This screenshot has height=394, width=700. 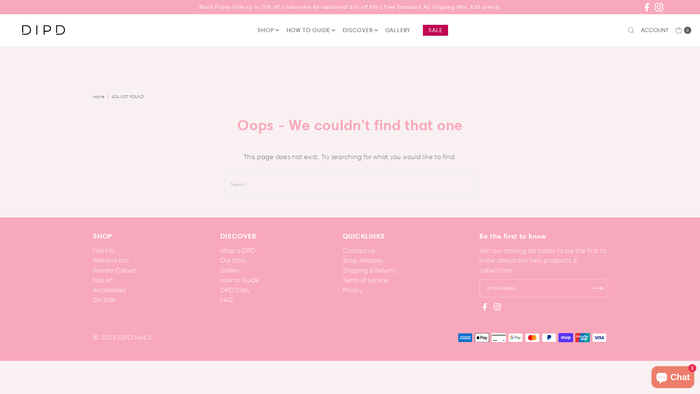 I want to click on HOW TO GUIDE, so click(x=308, y=30).